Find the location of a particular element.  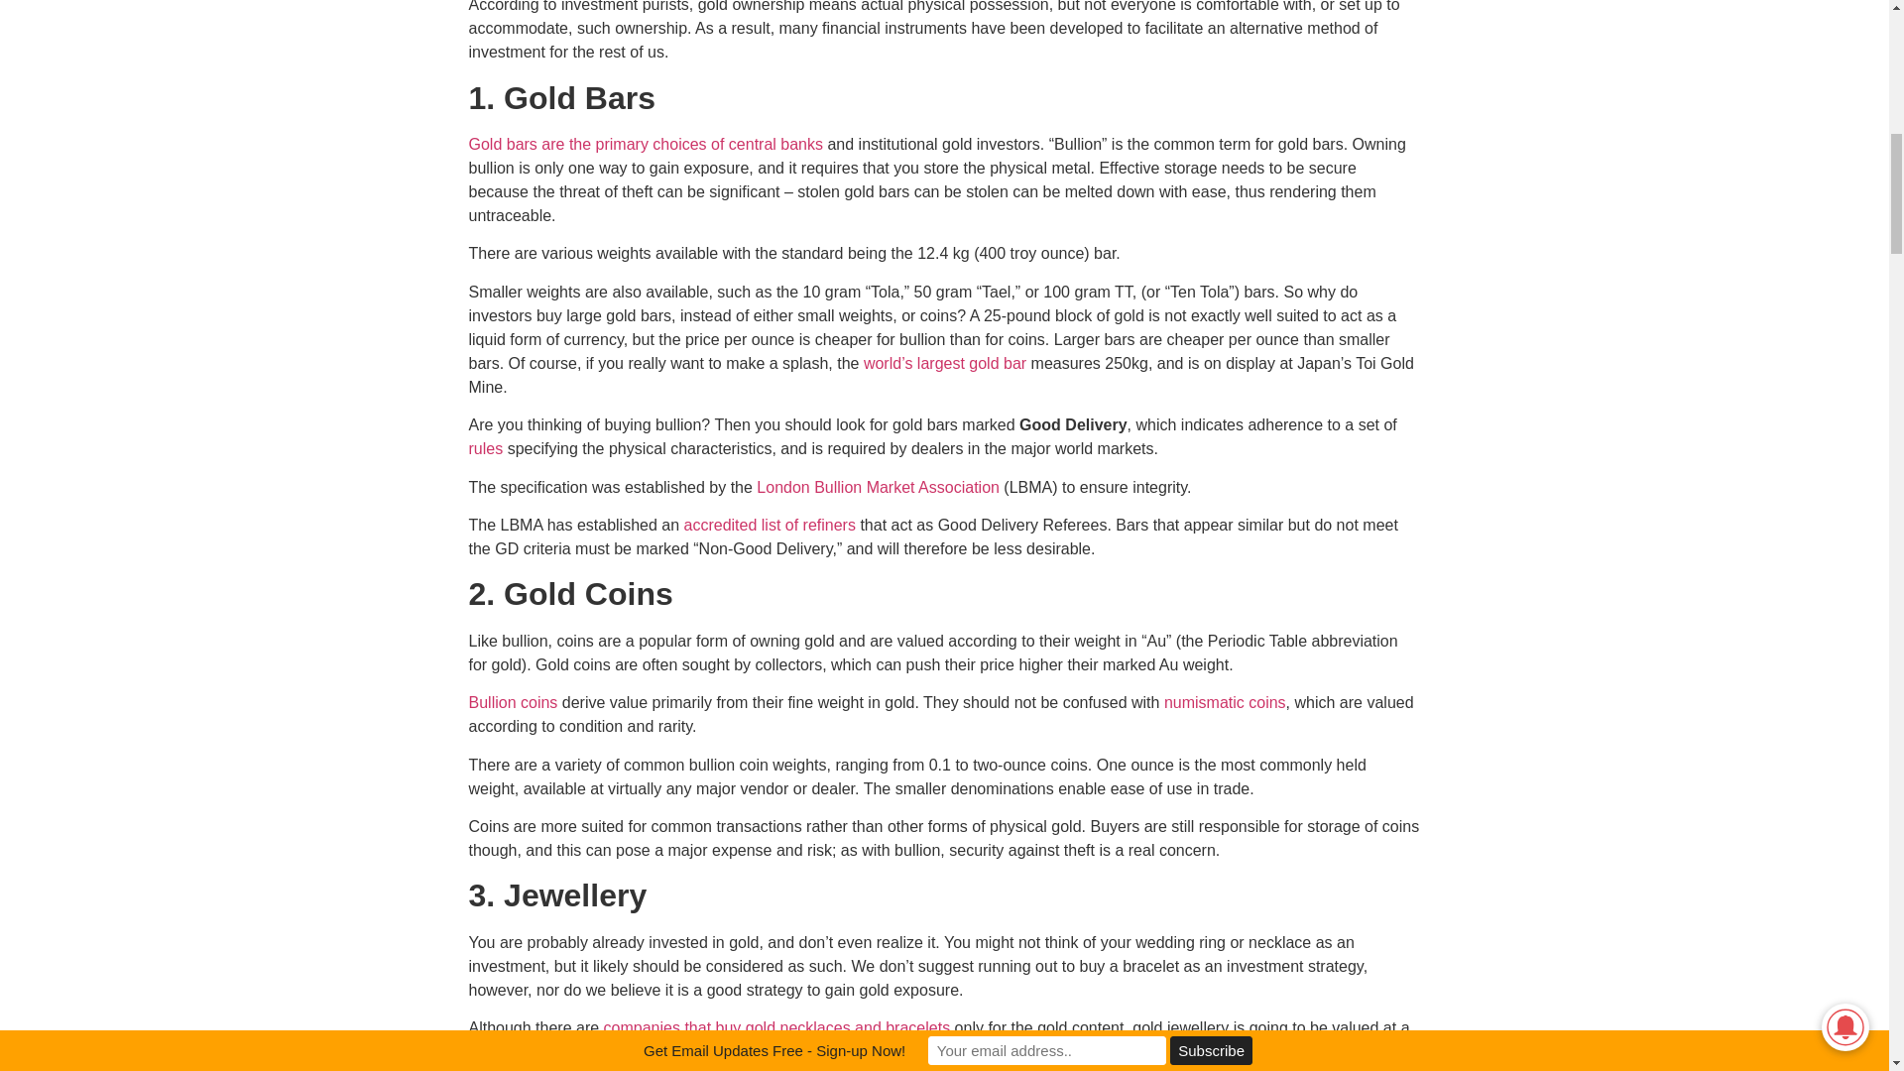

Gold bars are the primary choices of central banks is located at coordinates (645, 145).